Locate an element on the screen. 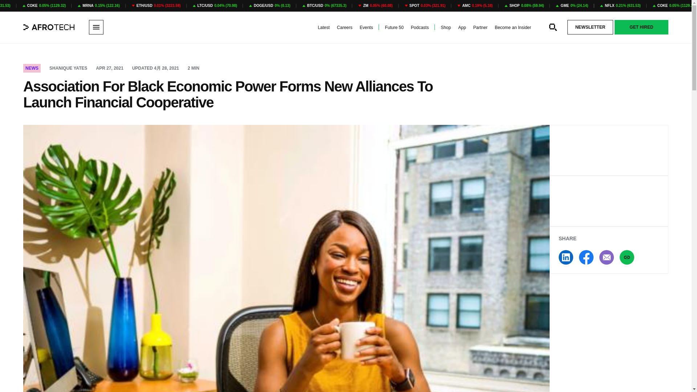 Image resolution: width=697 pixels, height=392 pixels. NEWS is located at coordinates (32, 68).